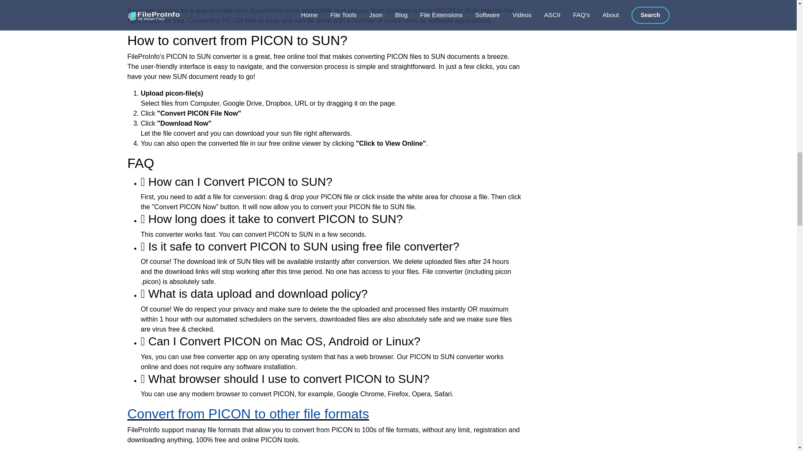  What do you see at coordinates (248, 413) in the screenshot?
I see `Convert from PICON to other file formats` at bounding box center [248, 413].